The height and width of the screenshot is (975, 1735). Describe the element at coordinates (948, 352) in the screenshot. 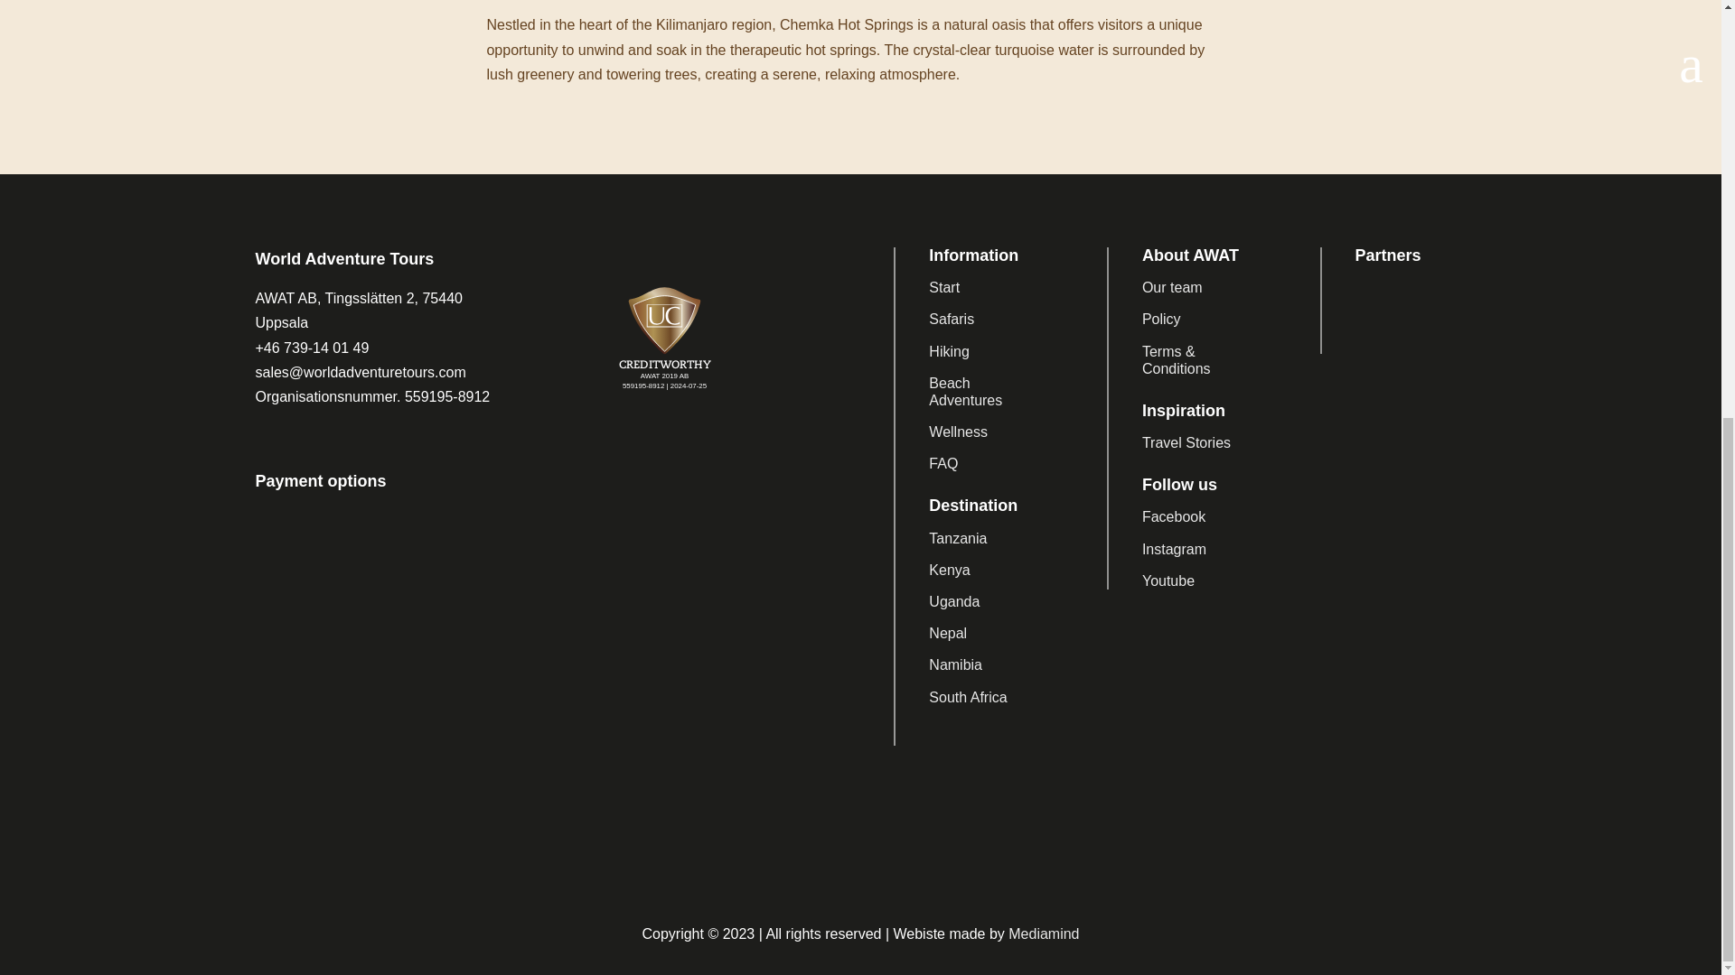

I see `Hiking` at that location.